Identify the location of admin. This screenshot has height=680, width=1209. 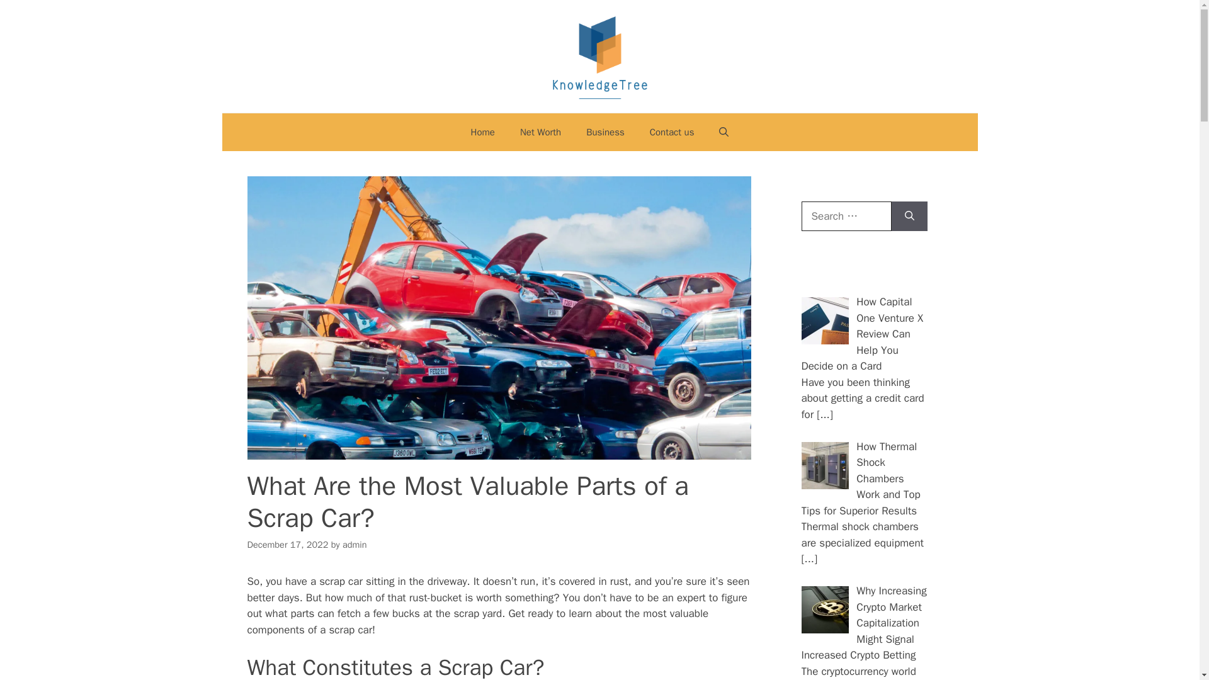
(355, 544).